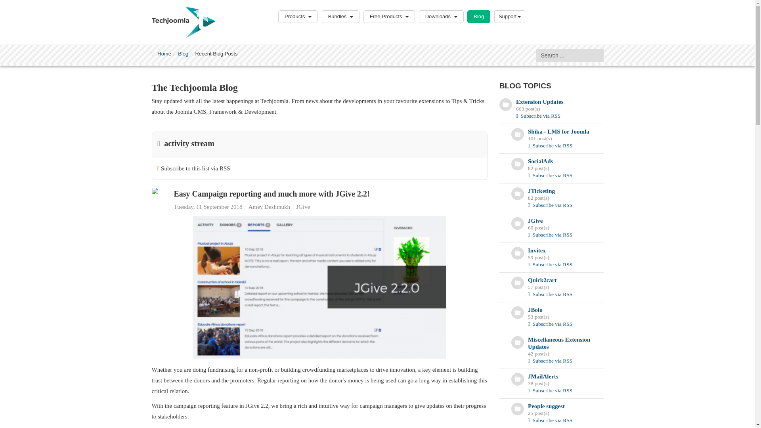 This screenshot has height=428, width=761. What do you see at coordinates (550, 294) in the screenshot?
I see `Subscribe via RSS` at bounding box center [550, 294].